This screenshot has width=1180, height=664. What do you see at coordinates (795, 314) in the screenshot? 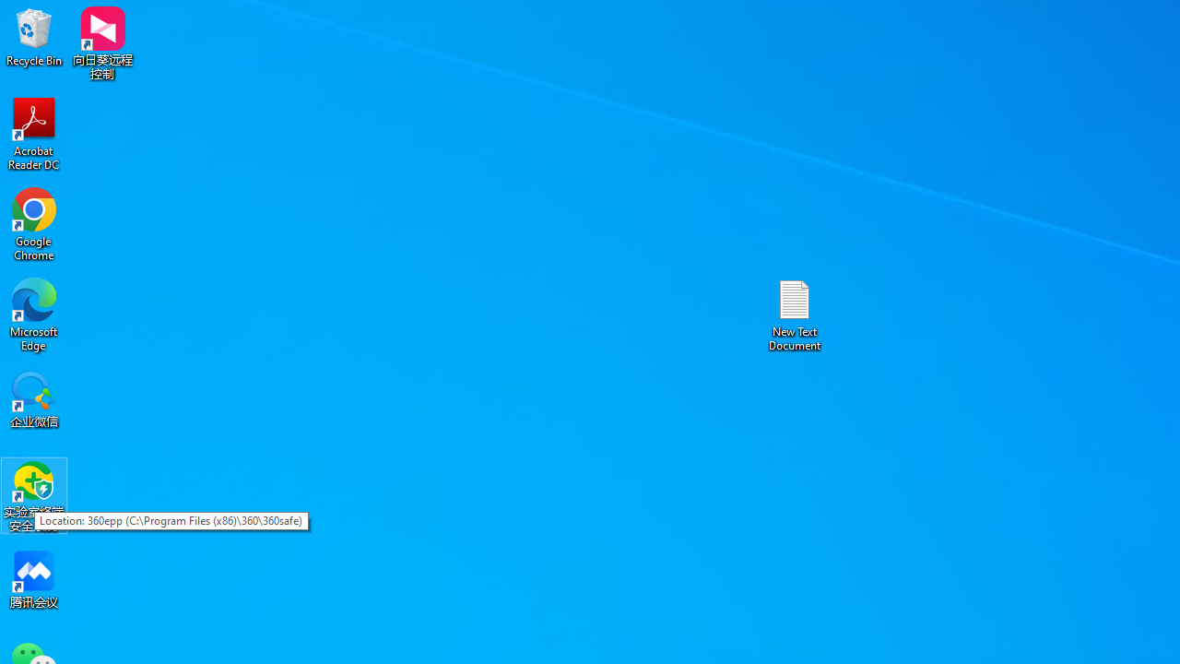
I see `New Text Document` at bounding box center [795, 314].